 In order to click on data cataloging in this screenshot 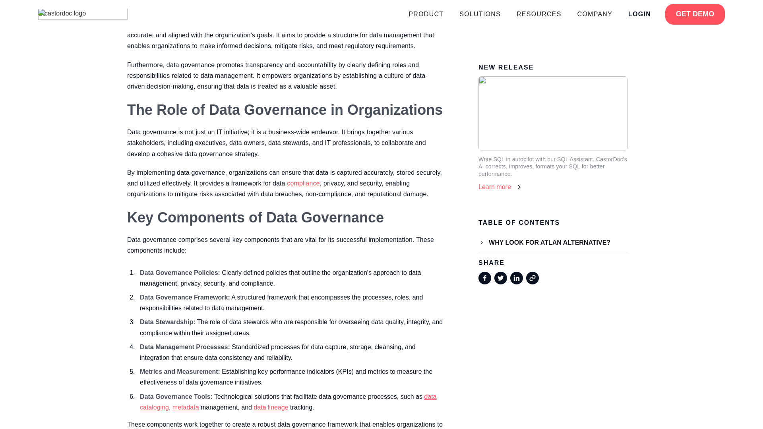, I will do `click(288, 402)`.